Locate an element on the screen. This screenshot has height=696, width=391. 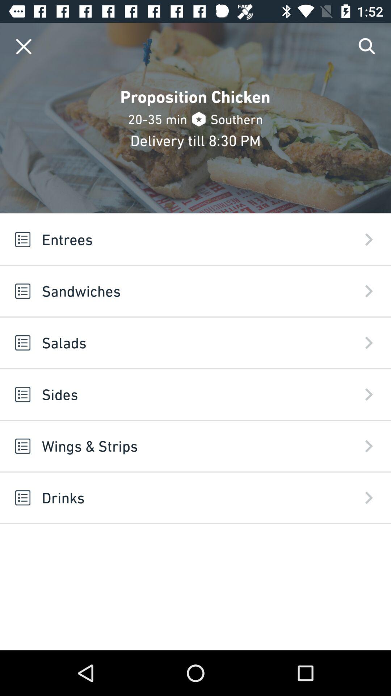
turn on item at the top right corner is located at coordinates (367, 46).